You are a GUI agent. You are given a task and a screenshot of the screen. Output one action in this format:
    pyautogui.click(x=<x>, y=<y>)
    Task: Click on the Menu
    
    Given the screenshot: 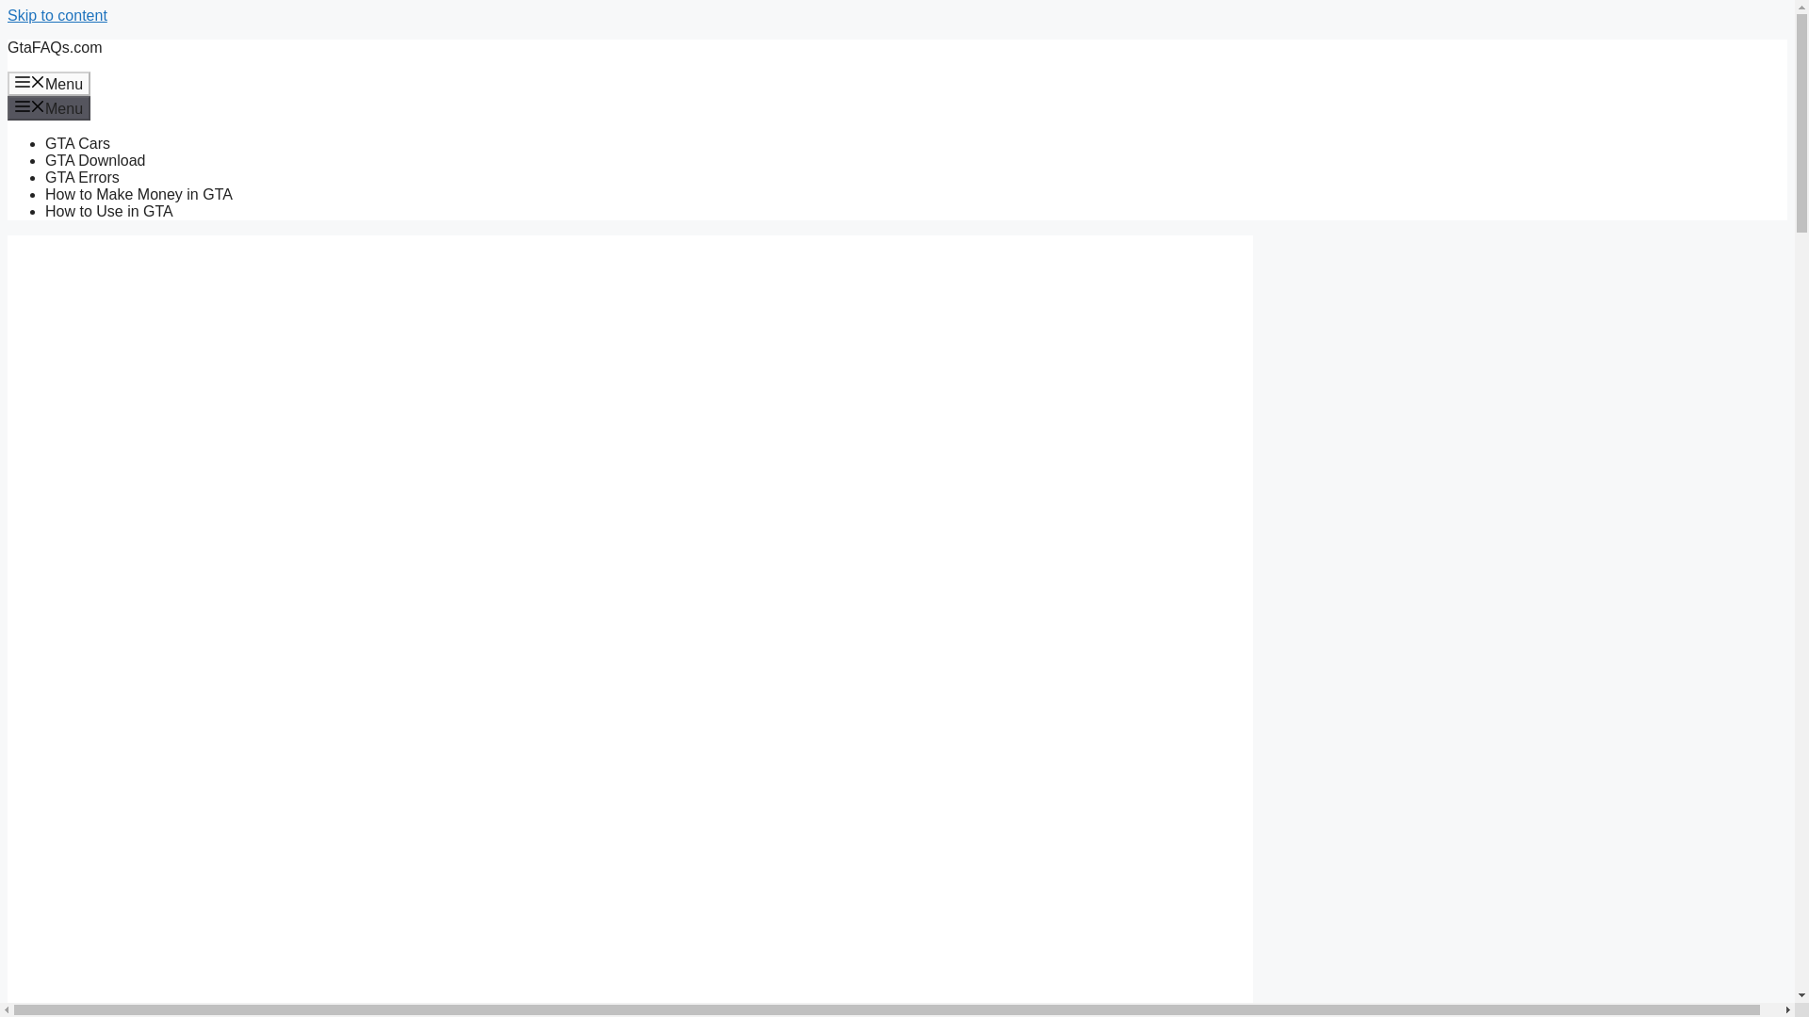 What is the action you would take?
    pyautogui.click(x=49, y=107)
    